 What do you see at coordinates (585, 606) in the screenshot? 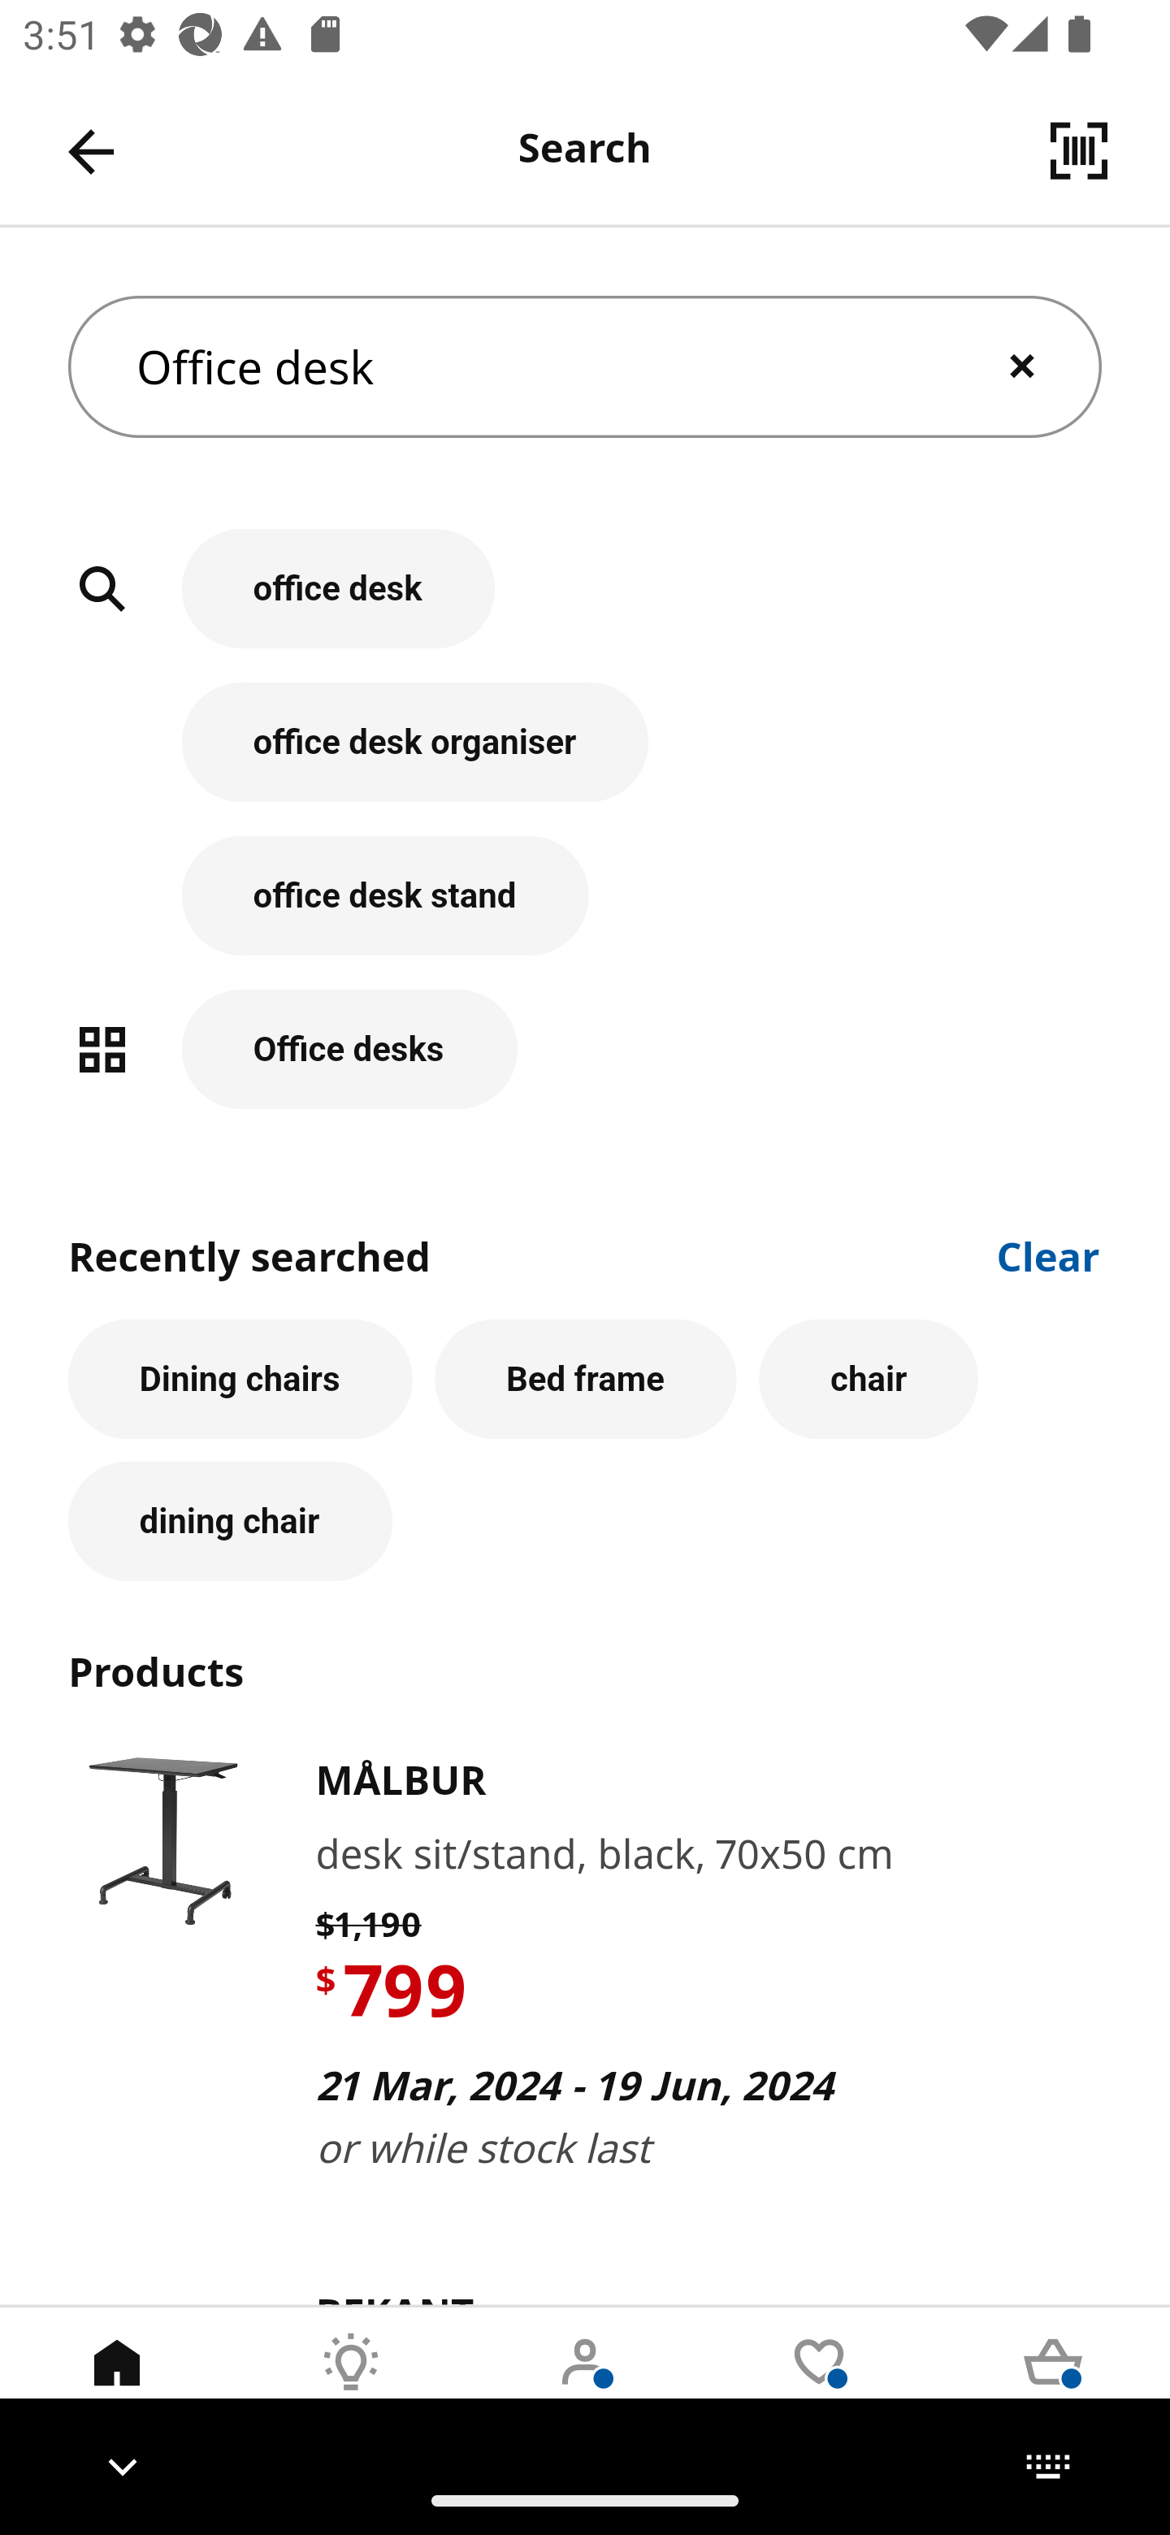
I see `office desk` at bounding box center [585, 606].